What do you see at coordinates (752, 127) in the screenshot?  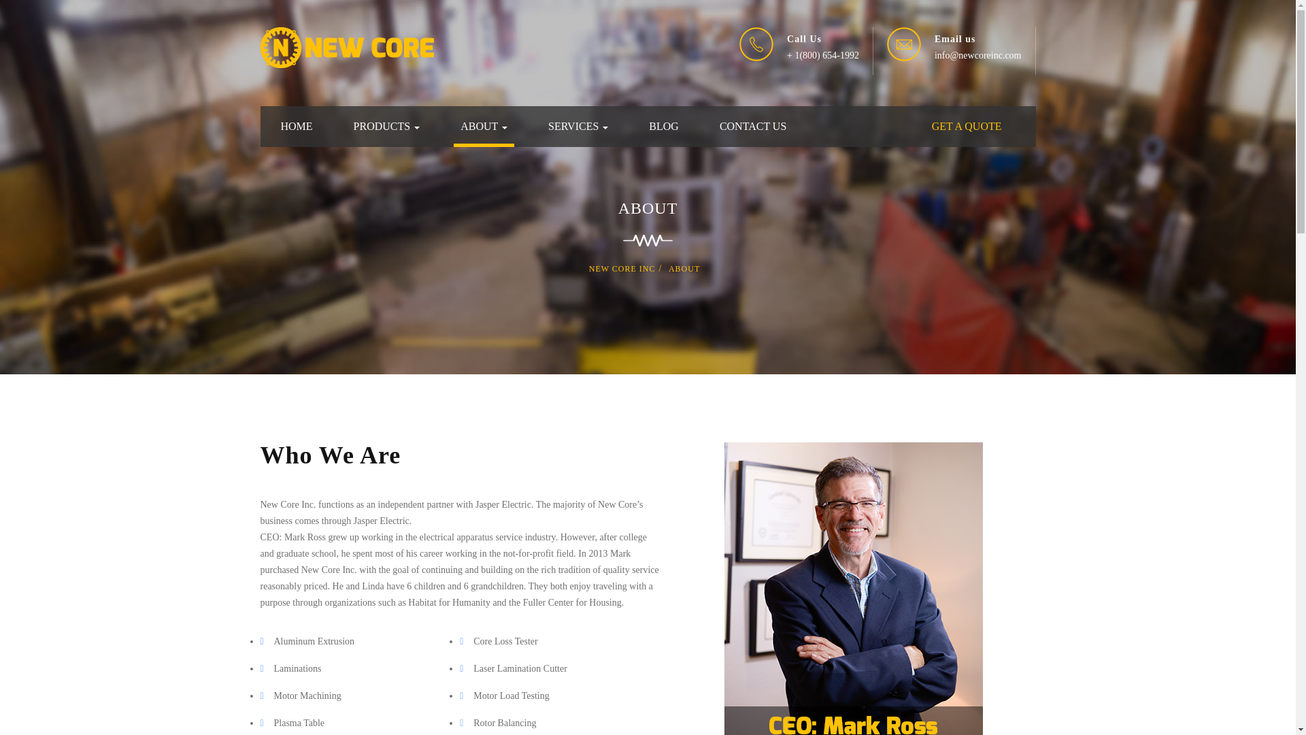 I see `CONTACT US` at bounding box center [752, 127].